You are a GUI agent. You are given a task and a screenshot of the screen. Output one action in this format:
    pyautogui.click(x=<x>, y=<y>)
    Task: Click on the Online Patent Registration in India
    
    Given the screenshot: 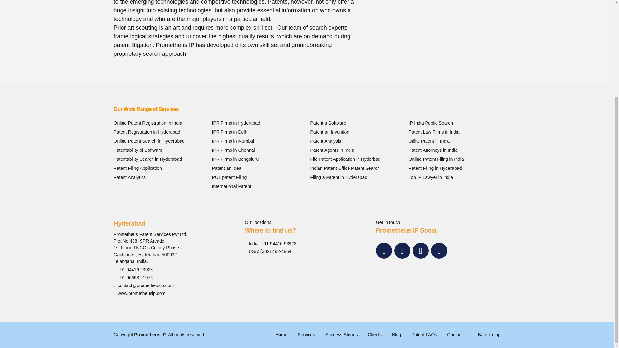 What is the action you would take?
    pyautogui.click(x=148, y=123)
    